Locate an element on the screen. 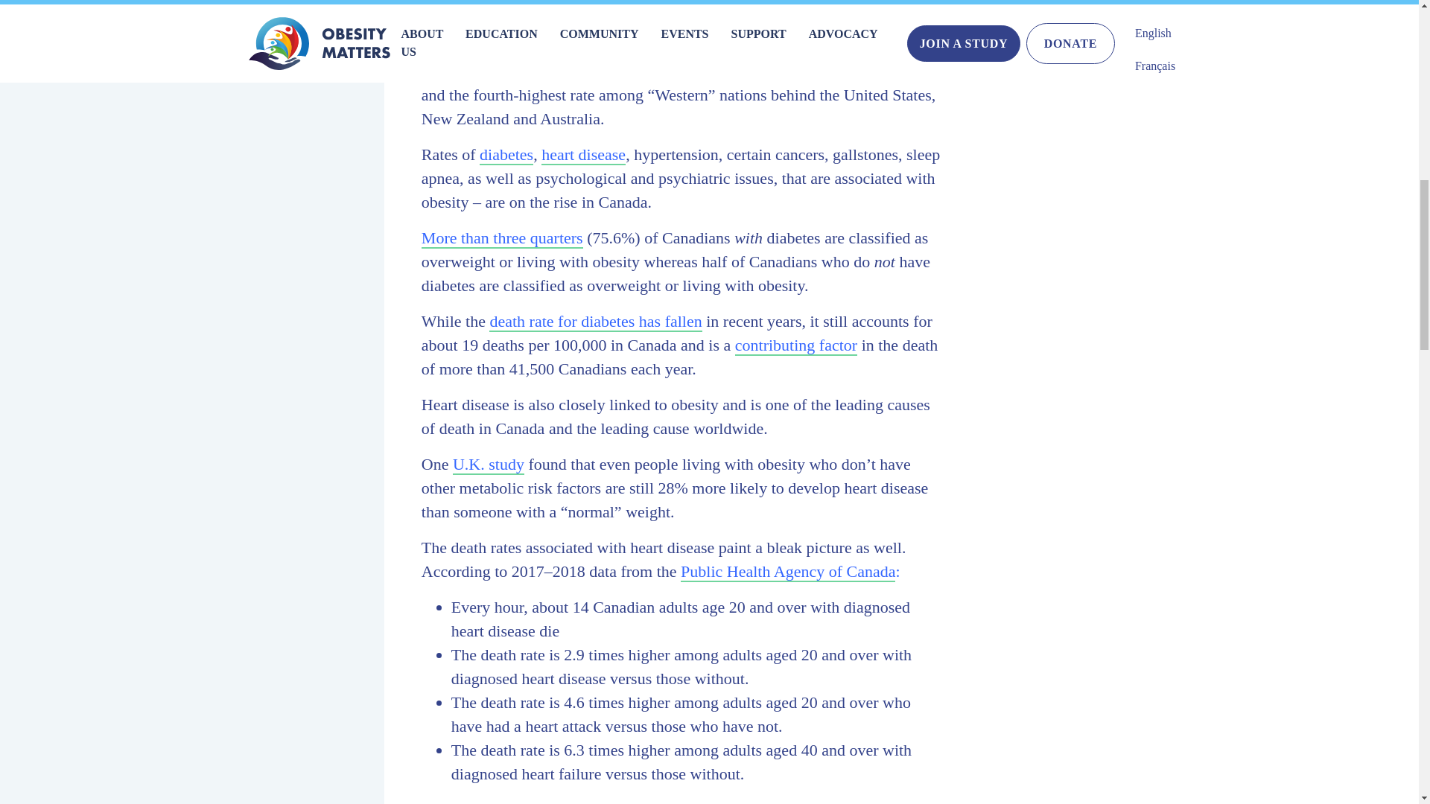 Image resolution: width=1430 pixels, height=804 pixels. diabetes is located at coordinates (506, 155).